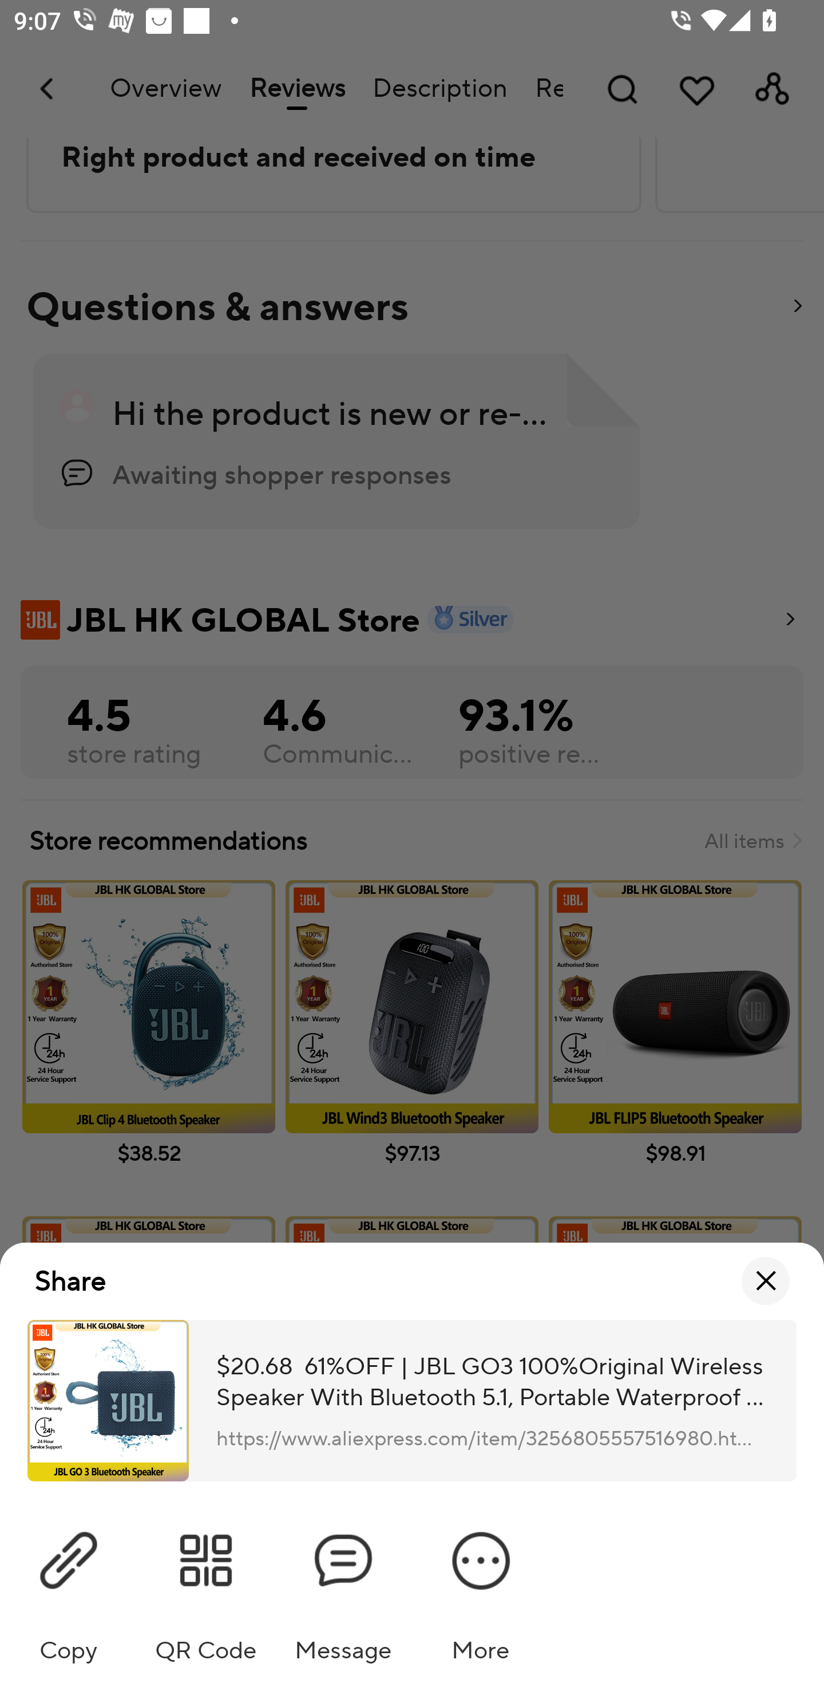 Image resolution: width=824 pixels, height=1695 pixels. What do you see at coordinates (481, 1588) in the screenshot?
I see `More` at bounding box center [481, 1588].